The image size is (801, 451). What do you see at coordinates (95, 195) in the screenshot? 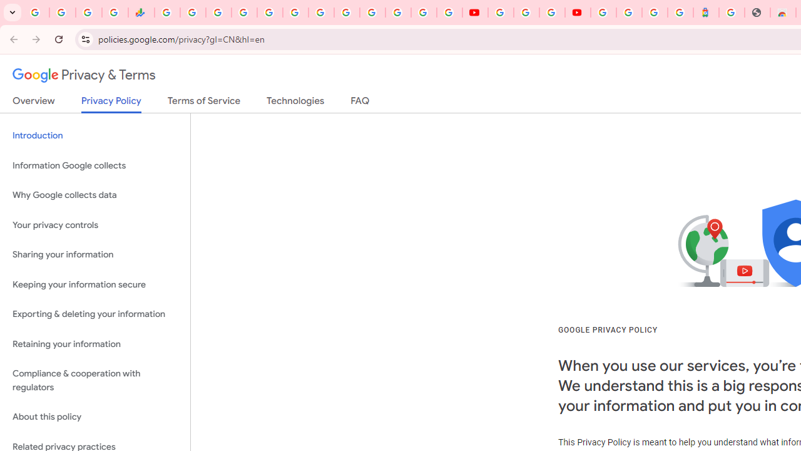
I see `Why Google collects data` at bounding box center [95, 195].